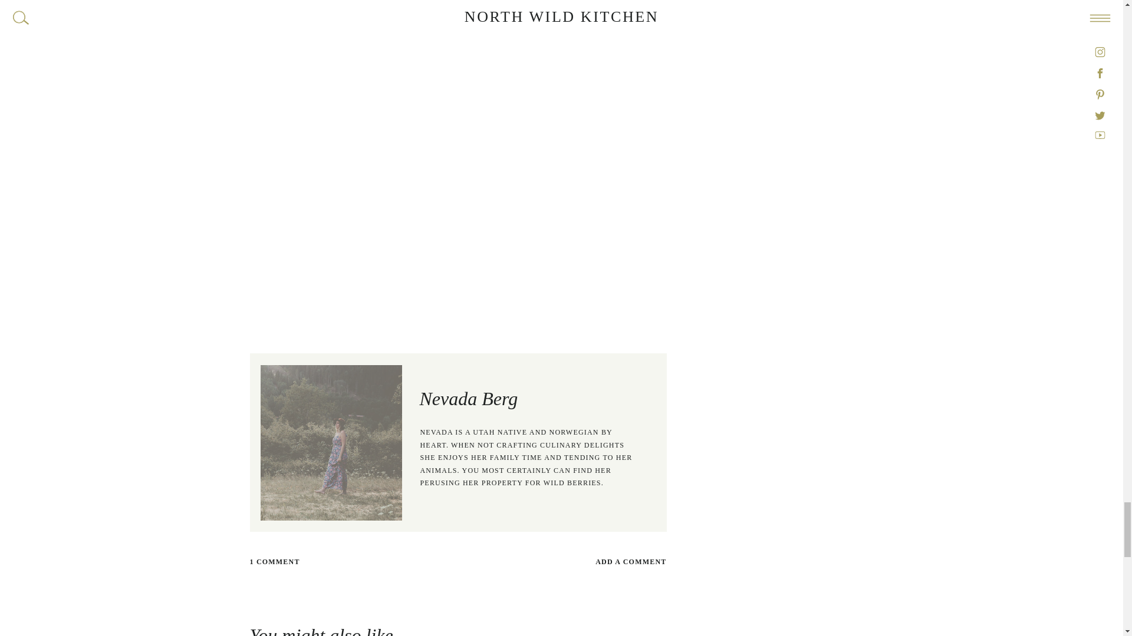 The height and width of the screenshot is (636, 1132). I want to click on ADD A COMMENT, so click(562, 562).